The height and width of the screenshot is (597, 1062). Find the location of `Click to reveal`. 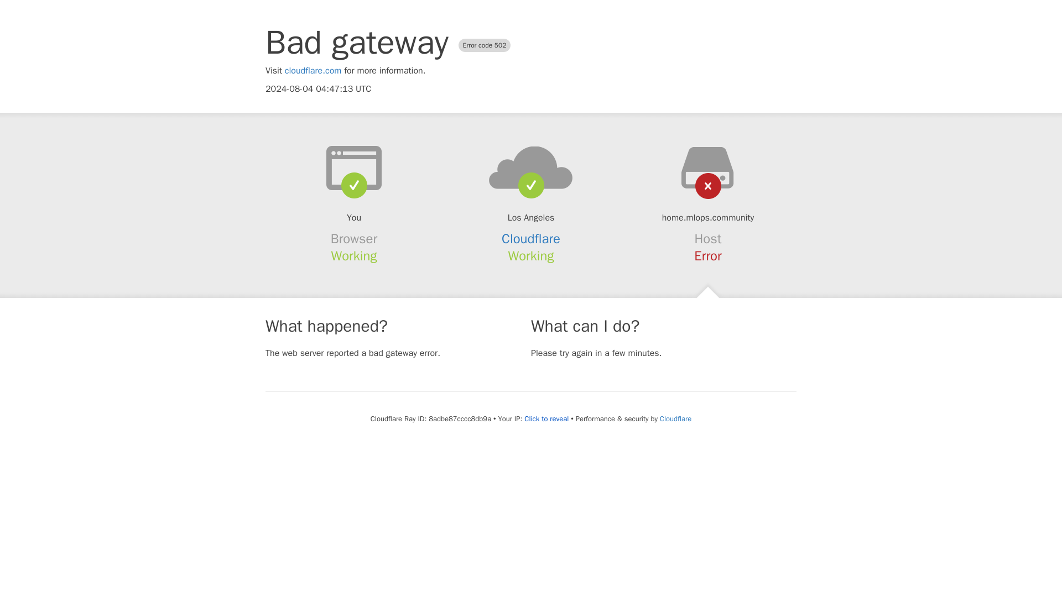

Click to reveal is located at coordinates (546, 419).